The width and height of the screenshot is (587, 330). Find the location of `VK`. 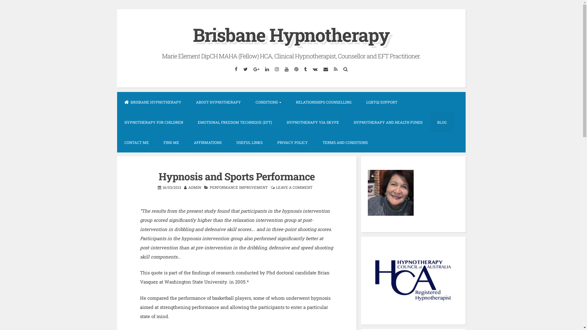

VK is located at coordinates (316, 69).